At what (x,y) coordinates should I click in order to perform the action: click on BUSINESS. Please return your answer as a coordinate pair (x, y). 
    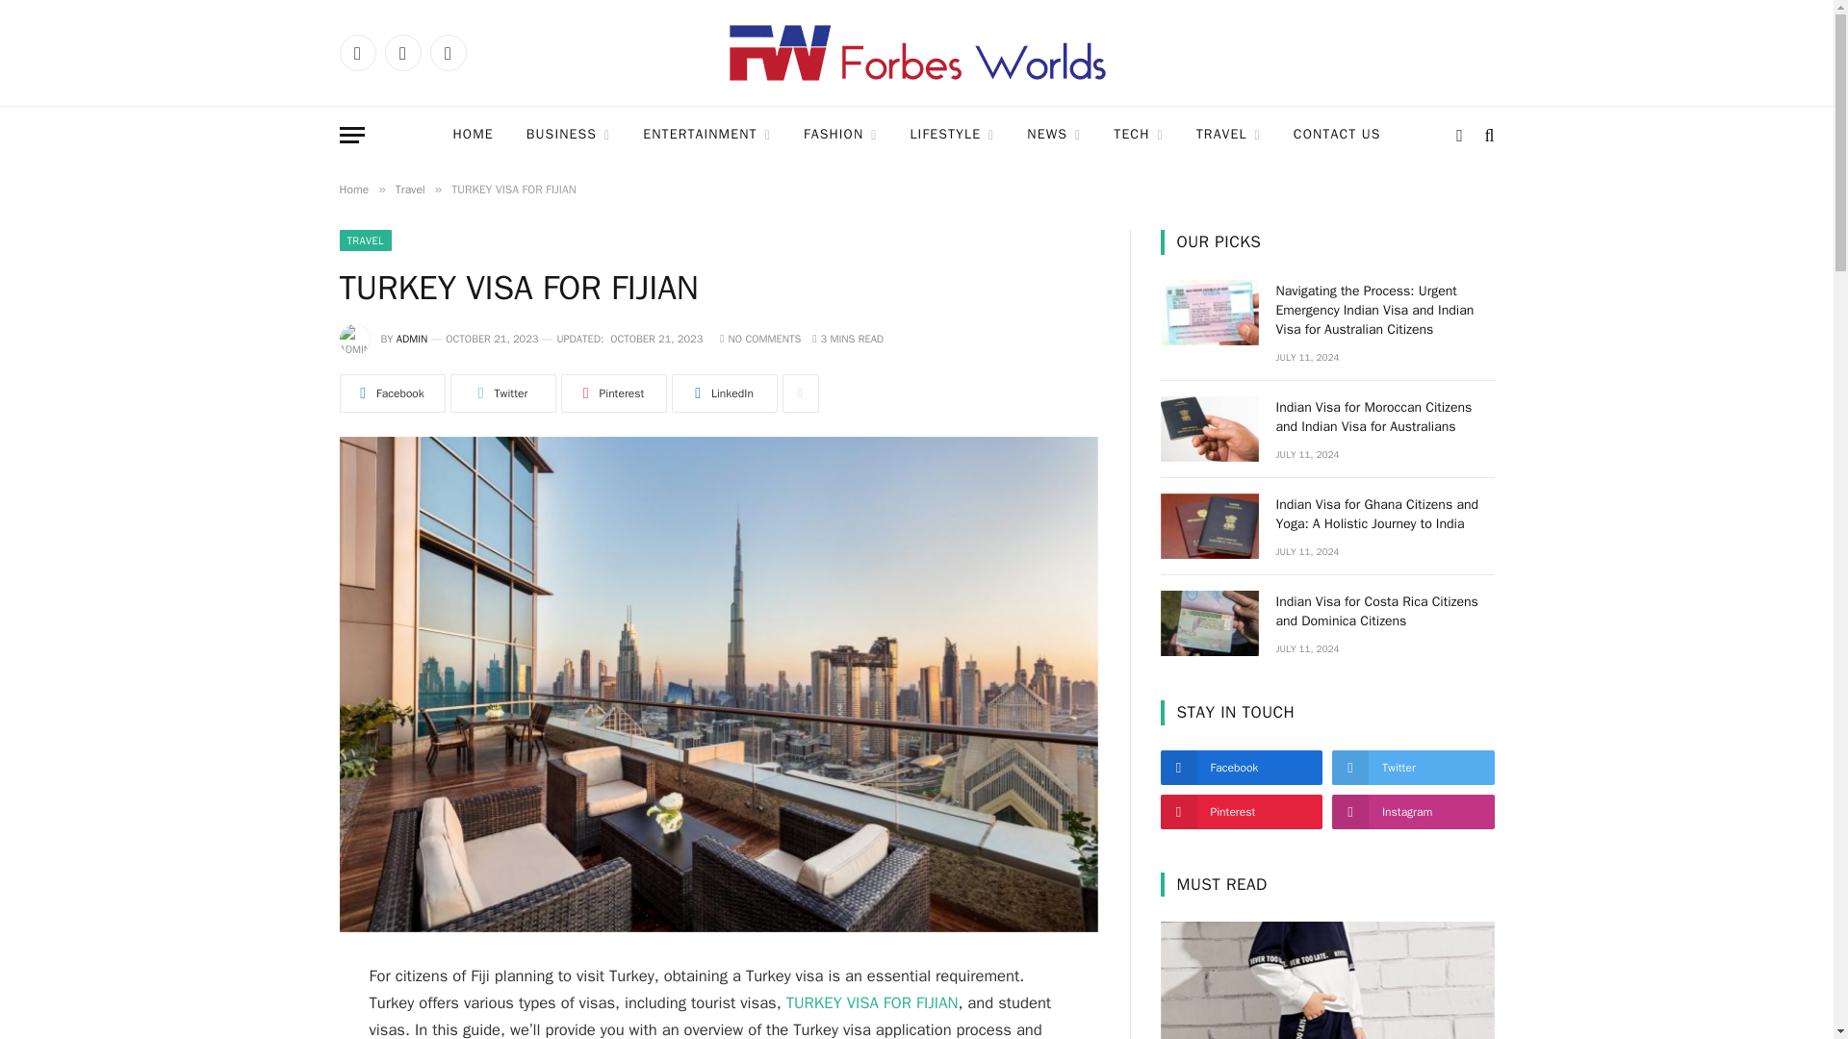
    Looking at the image, I should click on (568, 135).